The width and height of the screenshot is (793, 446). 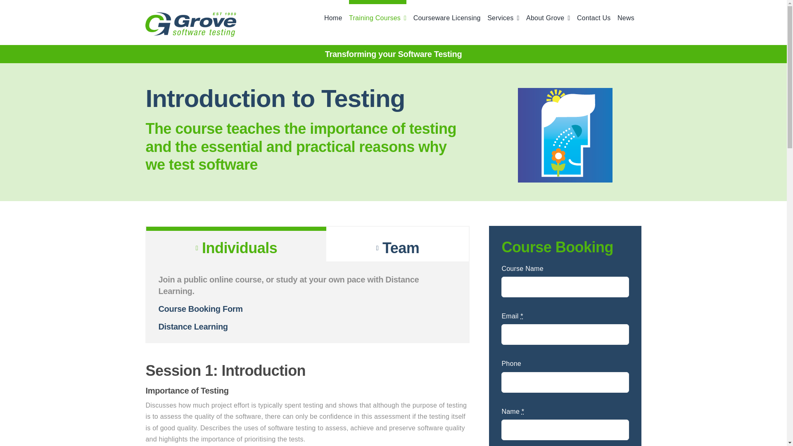 What do you see at coordinates (503, 12) in the screenshot?
I see `Services` at bounding box center [503, 12].